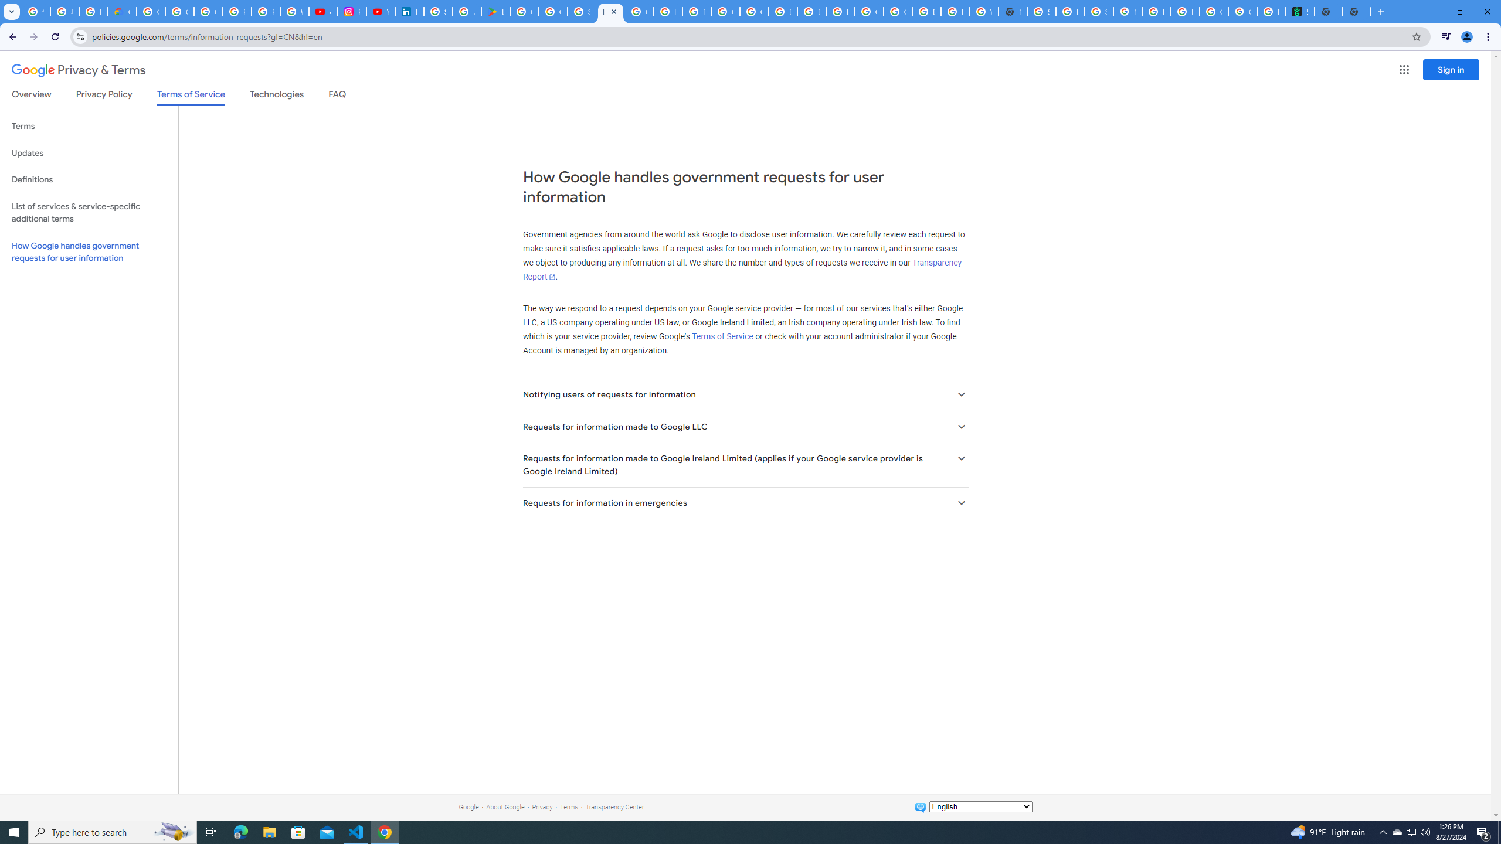  I want to click on New Tab, so click(1013, 12).